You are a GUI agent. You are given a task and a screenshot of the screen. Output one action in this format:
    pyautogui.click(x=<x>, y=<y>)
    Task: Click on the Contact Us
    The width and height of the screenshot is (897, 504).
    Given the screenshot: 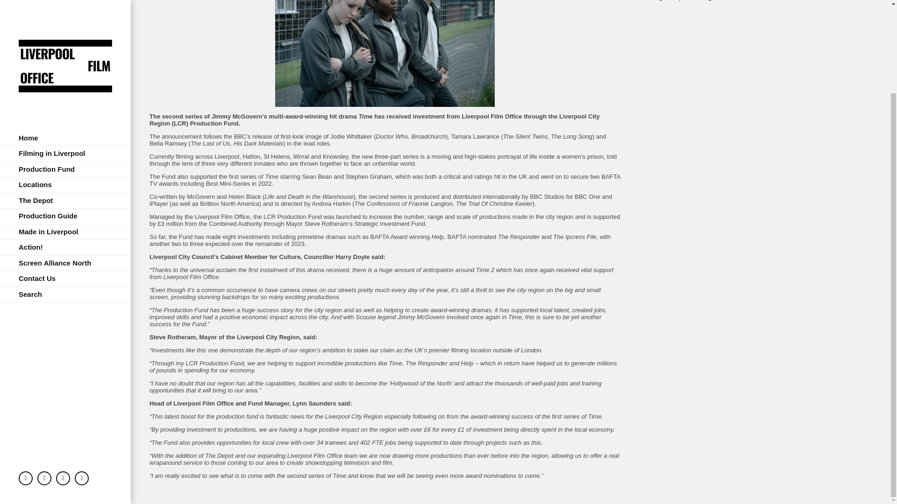 What is the action you would take?
    pyautogui.click(x=65, y=171)
    